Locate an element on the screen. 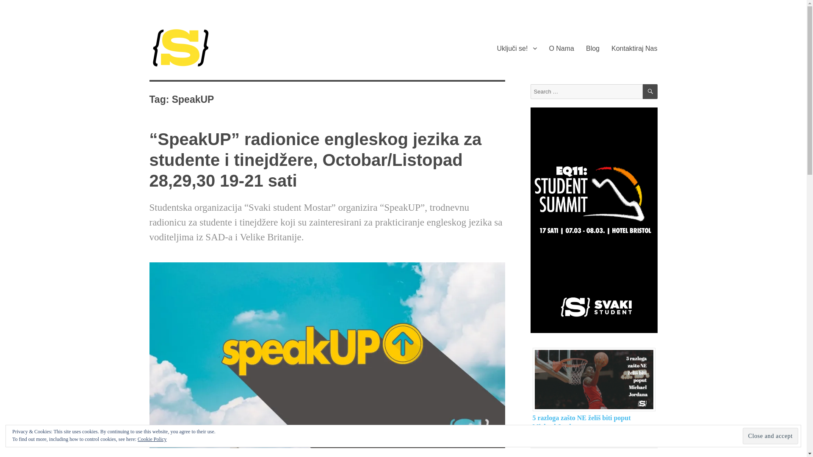  Close and accept is located at coordinates (771, 436).